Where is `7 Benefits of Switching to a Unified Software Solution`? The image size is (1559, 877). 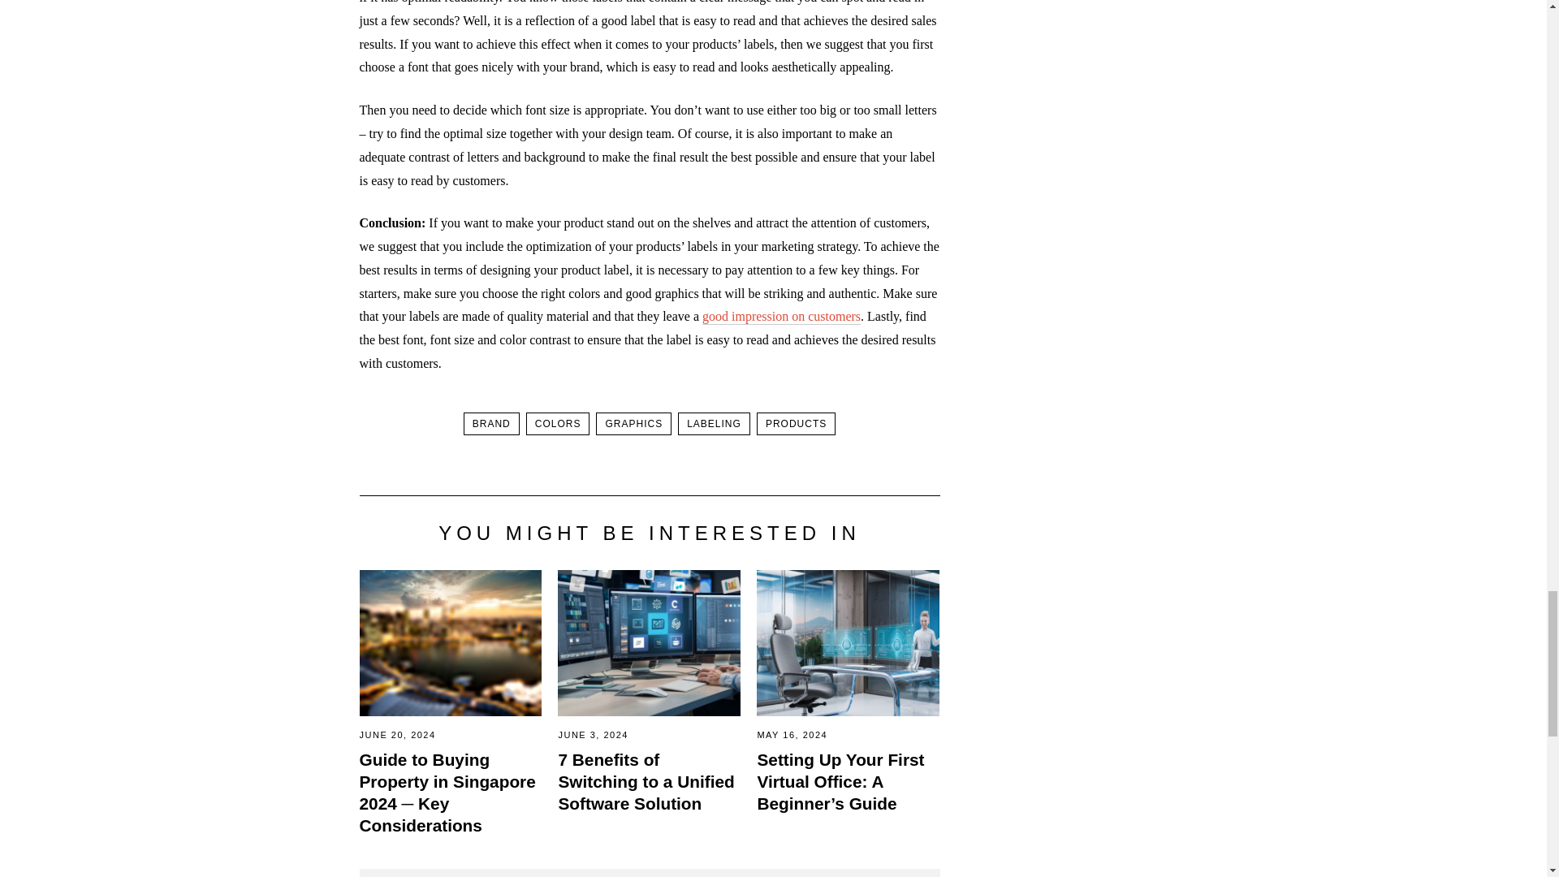
7 Benefits of Switching to a Unified Software Solution is located at coordinates (646, 781).